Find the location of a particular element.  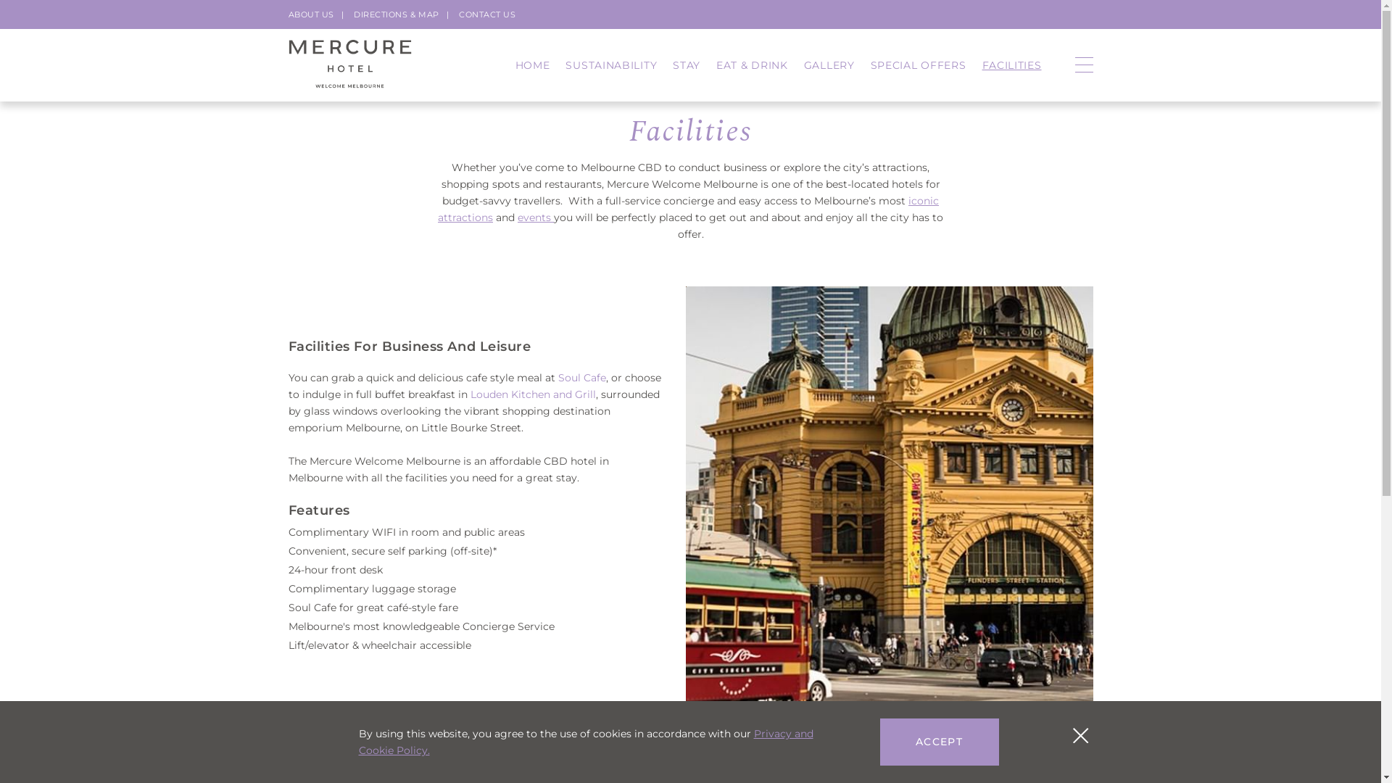

SPECIAL OFFERS is located at coordinates (919, 65).